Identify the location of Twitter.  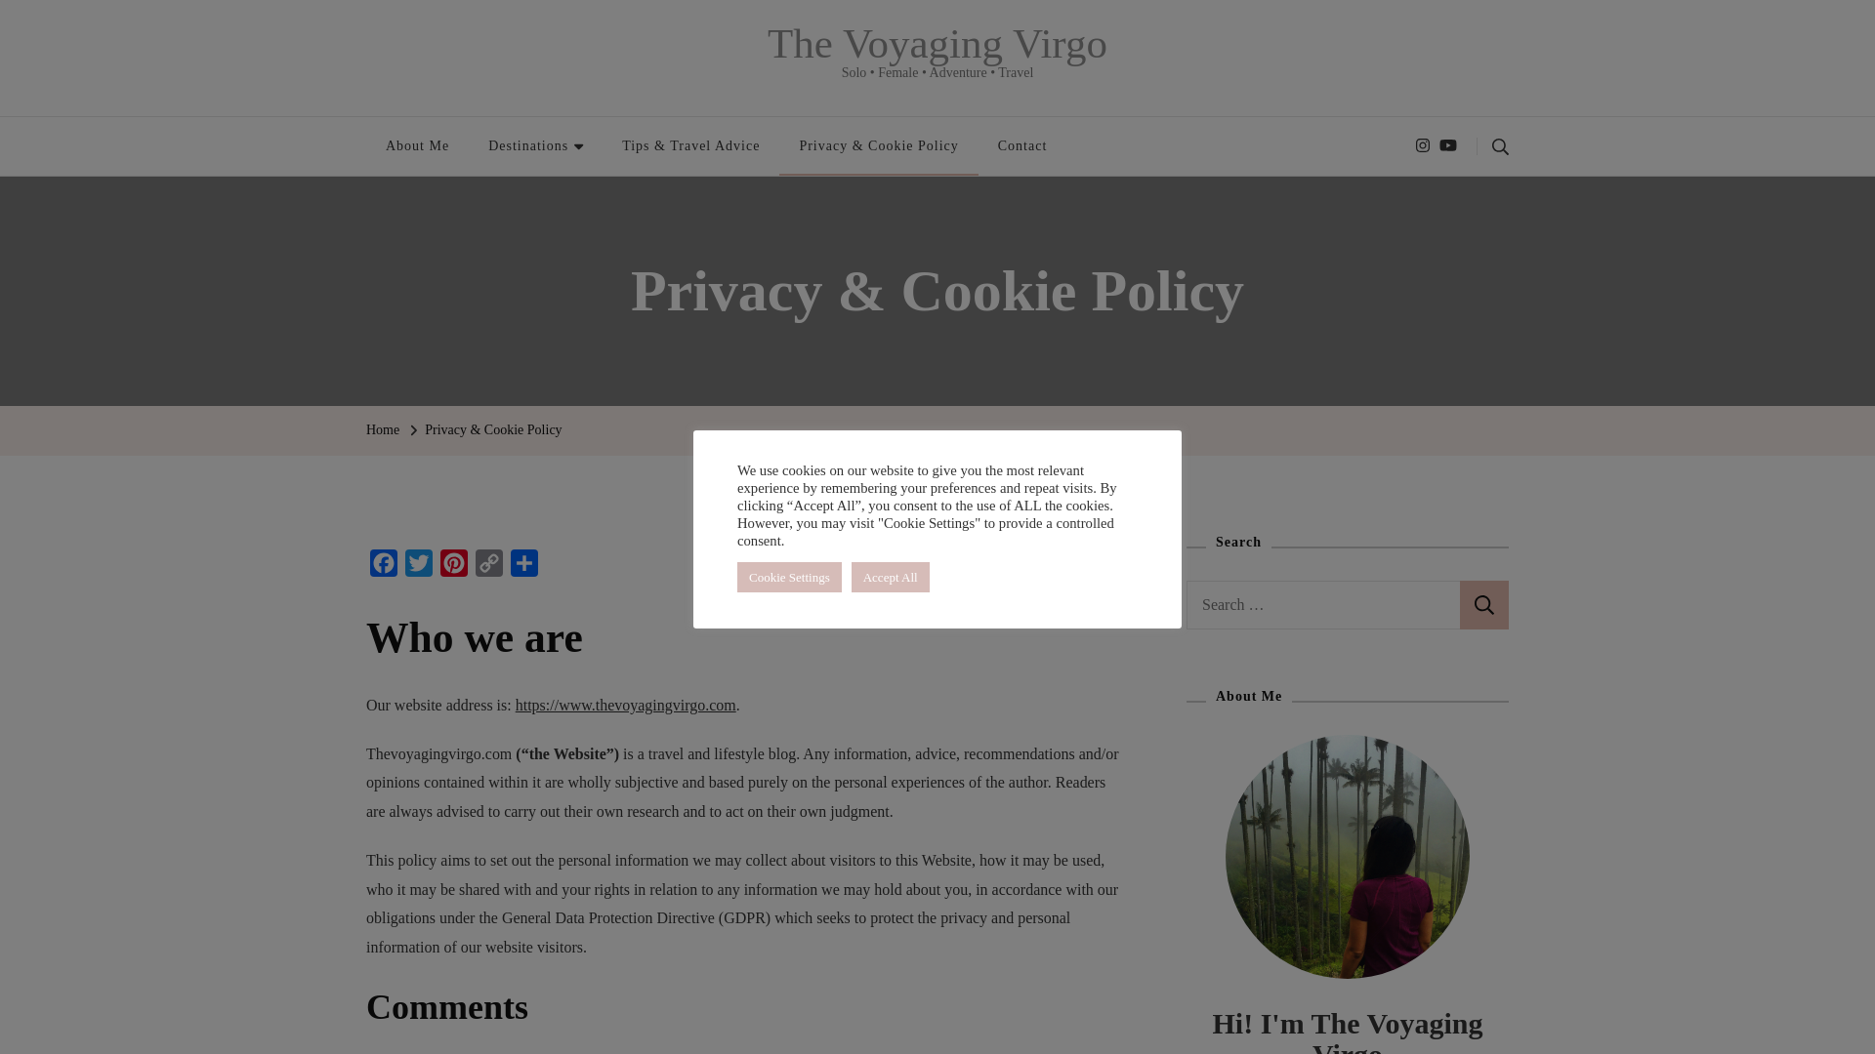
(418, 567).